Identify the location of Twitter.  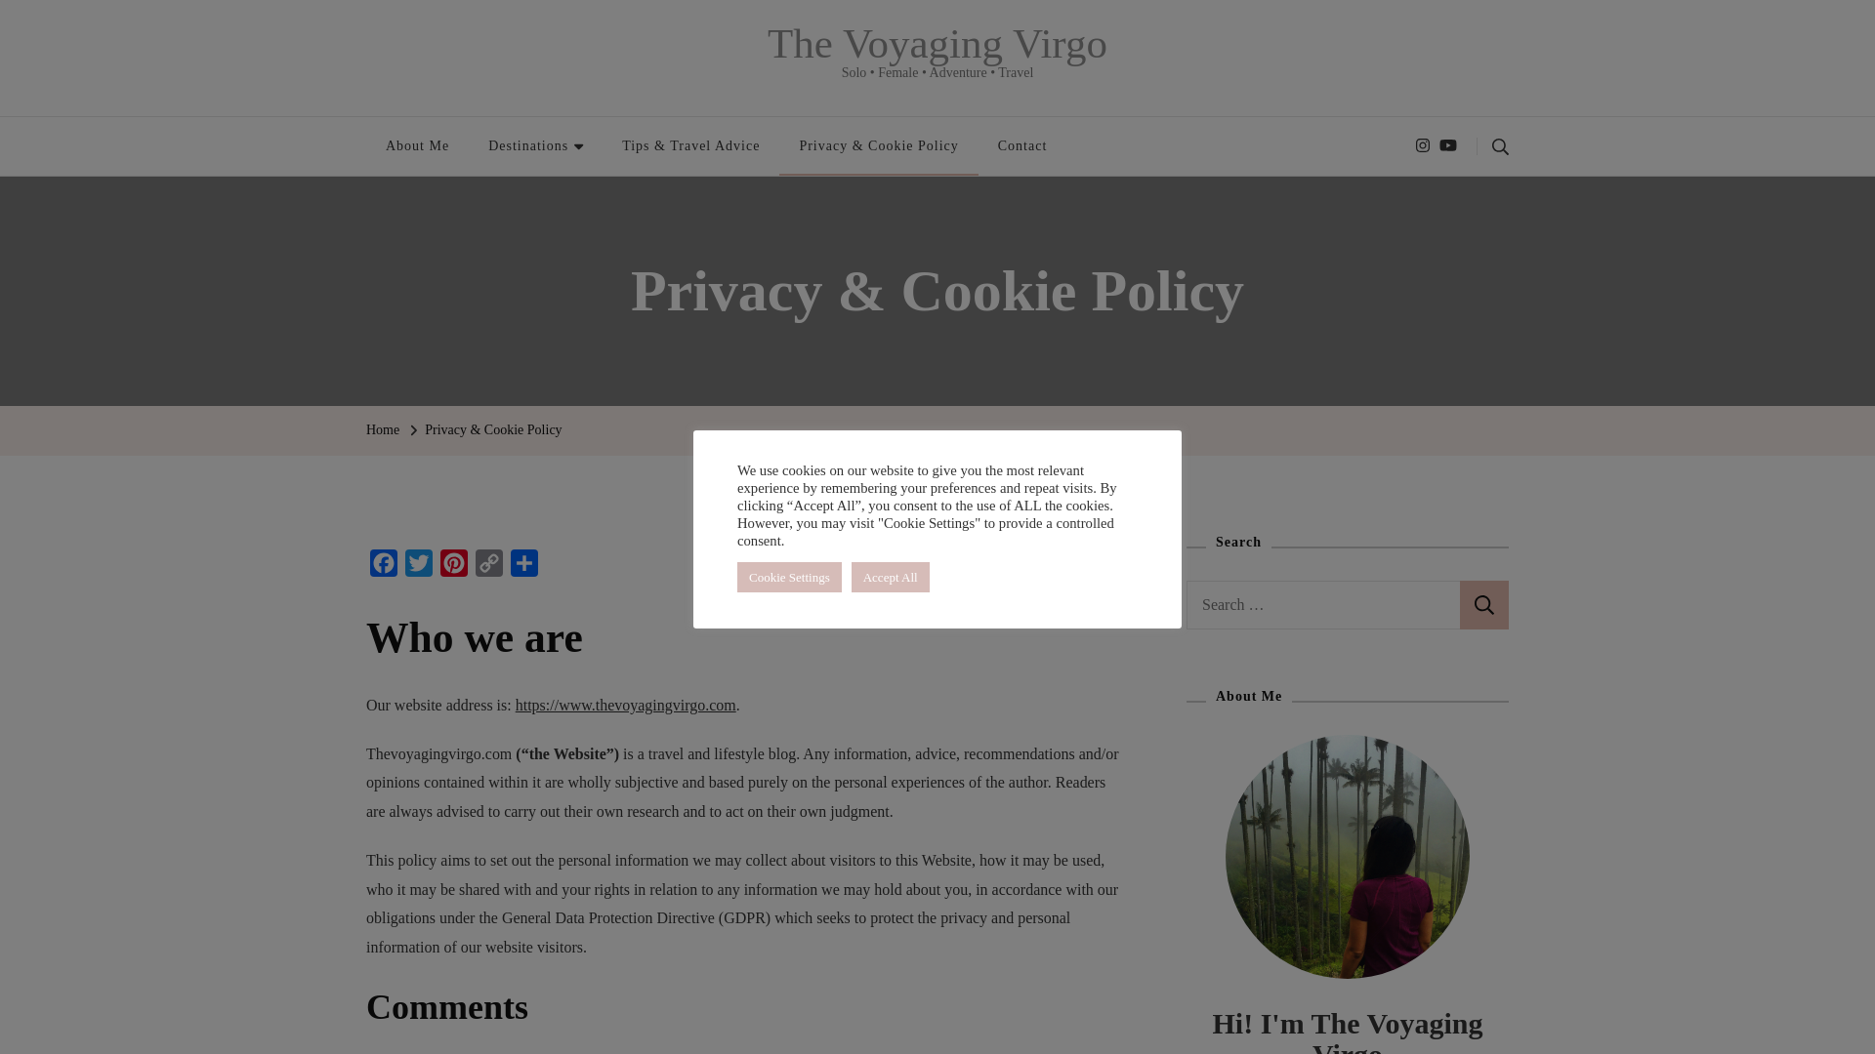
(418, 567).